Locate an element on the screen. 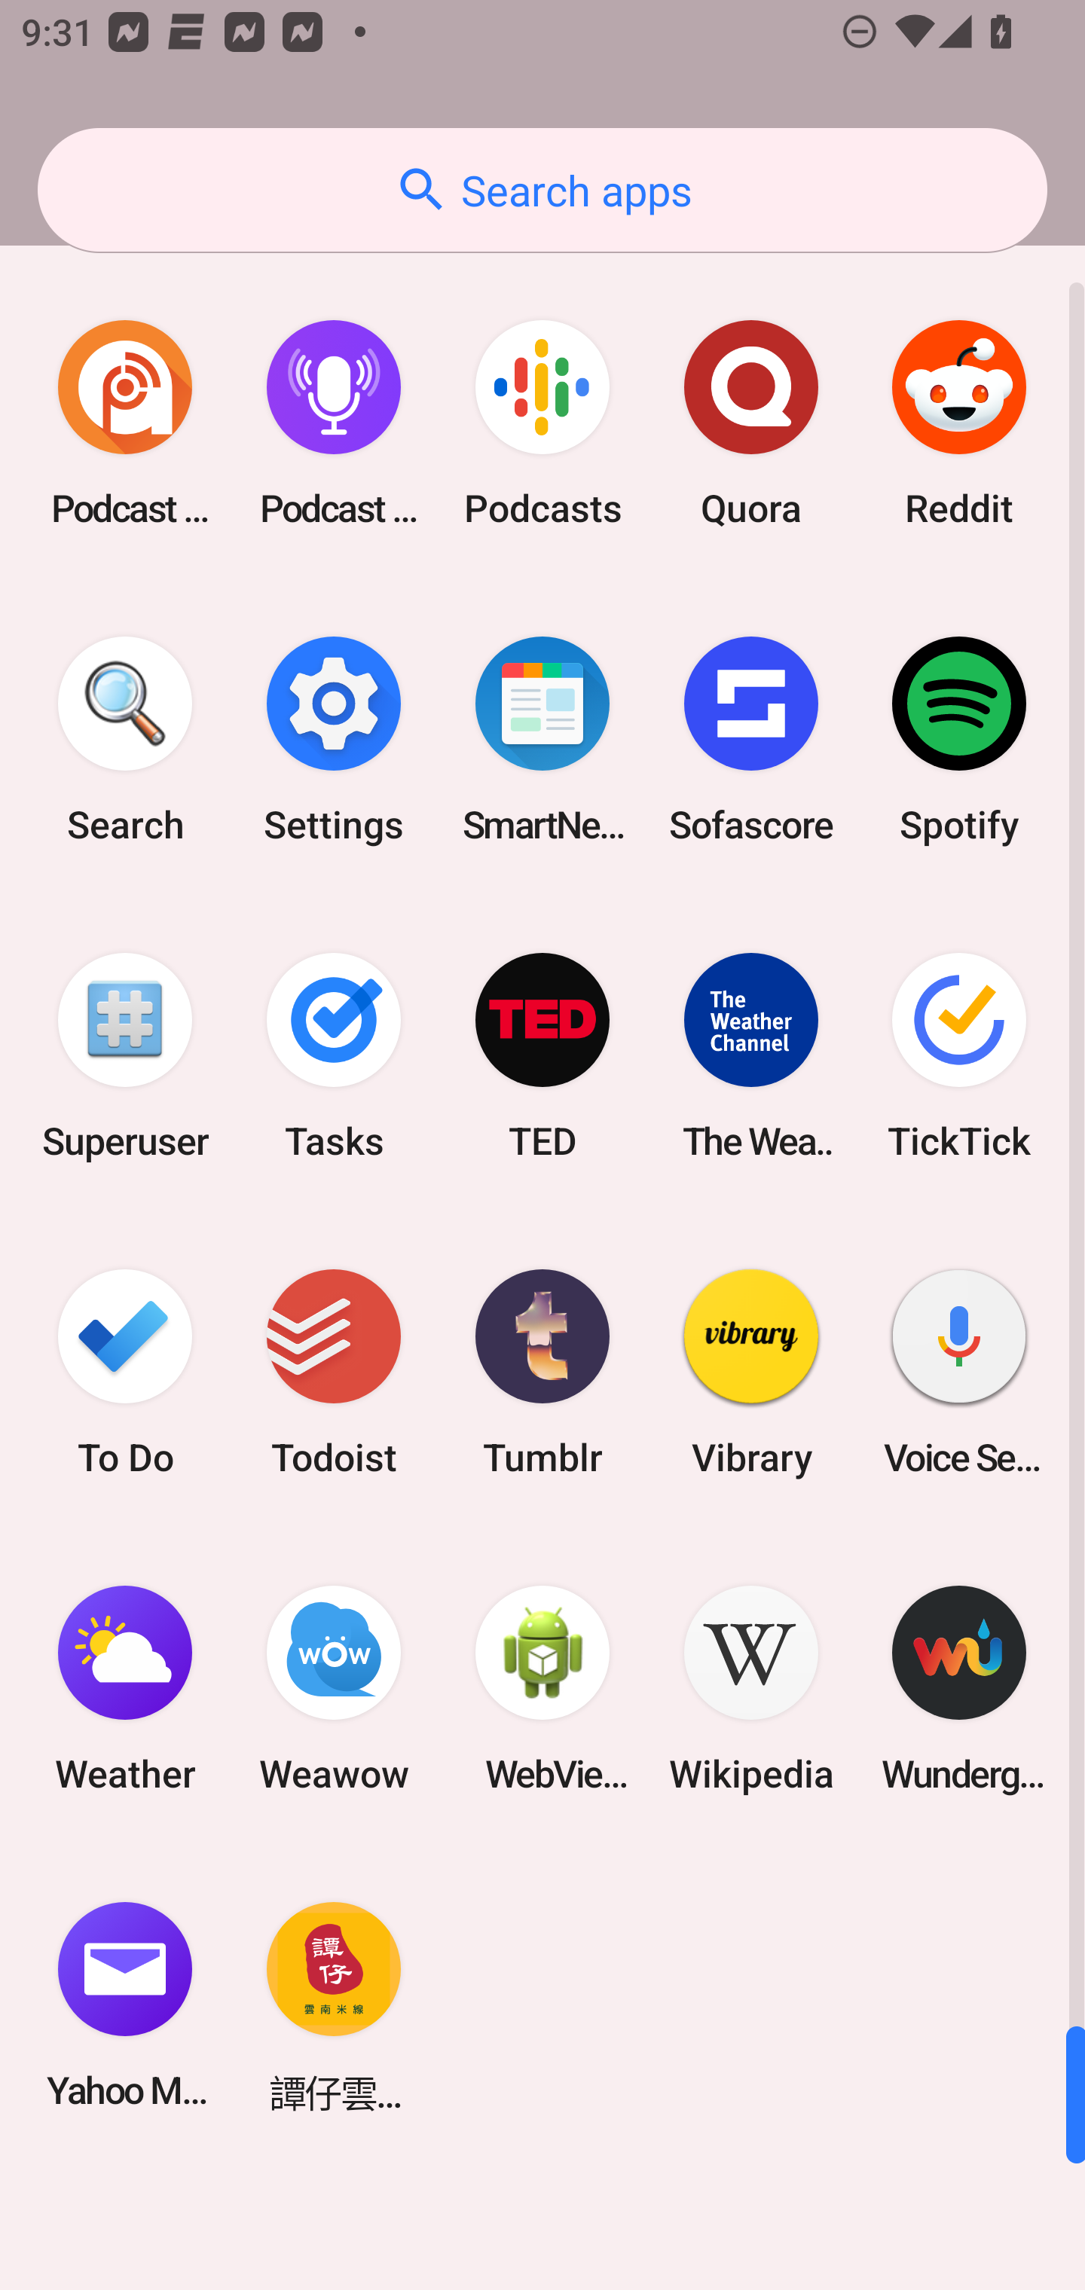  Wunderground is located at coordinates (959, 1689).